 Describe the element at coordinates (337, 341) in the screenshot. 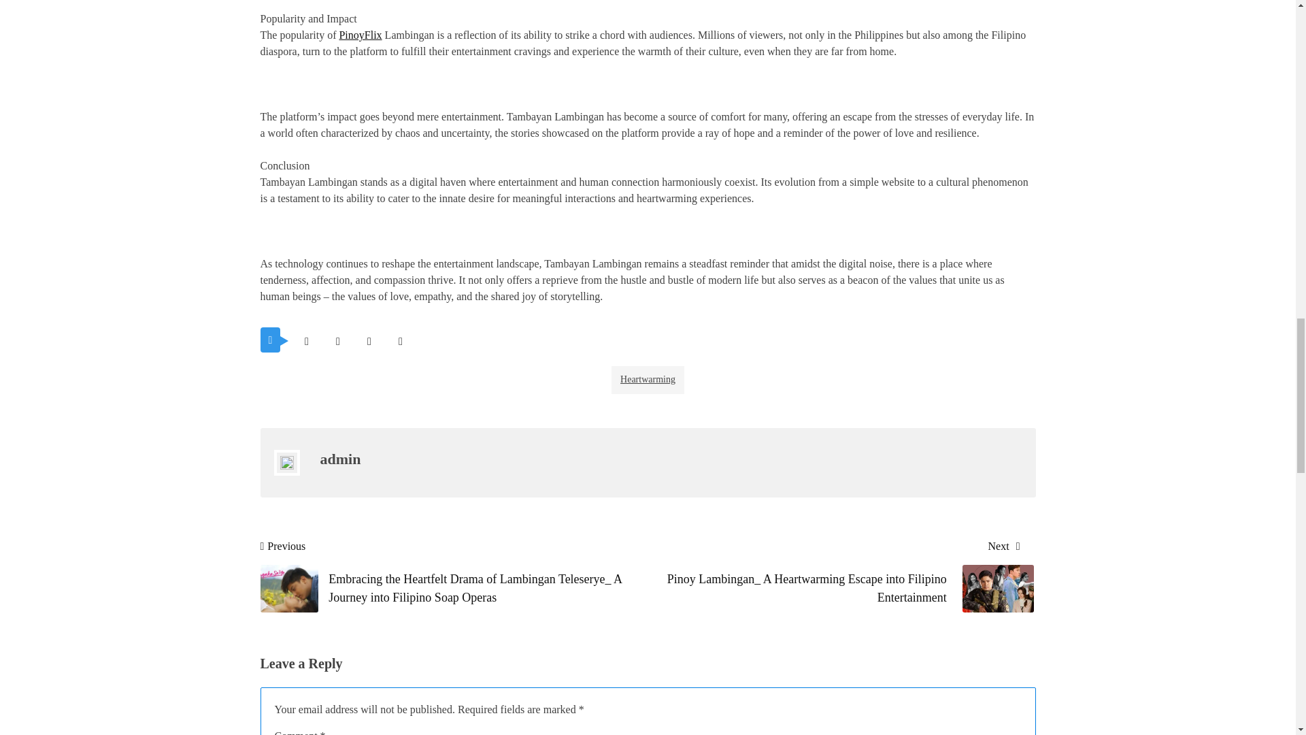

I see `Share on Facebook` at that location.